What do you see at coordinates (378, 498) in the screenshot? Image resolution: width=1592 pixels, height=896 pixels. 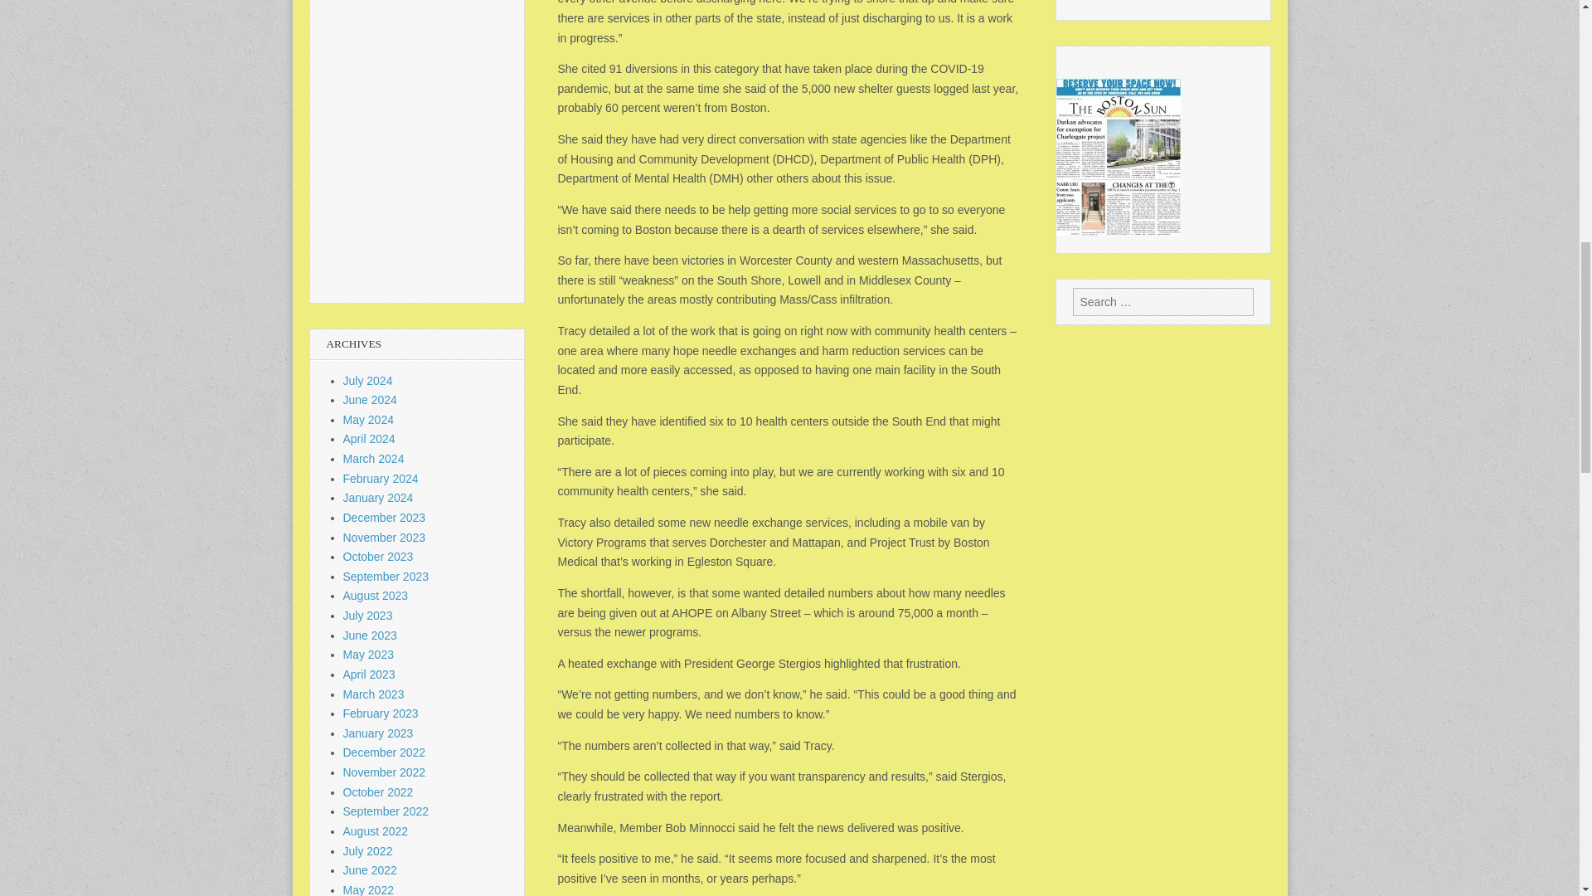 I see `January 2024` at bounding box center [378, 498].